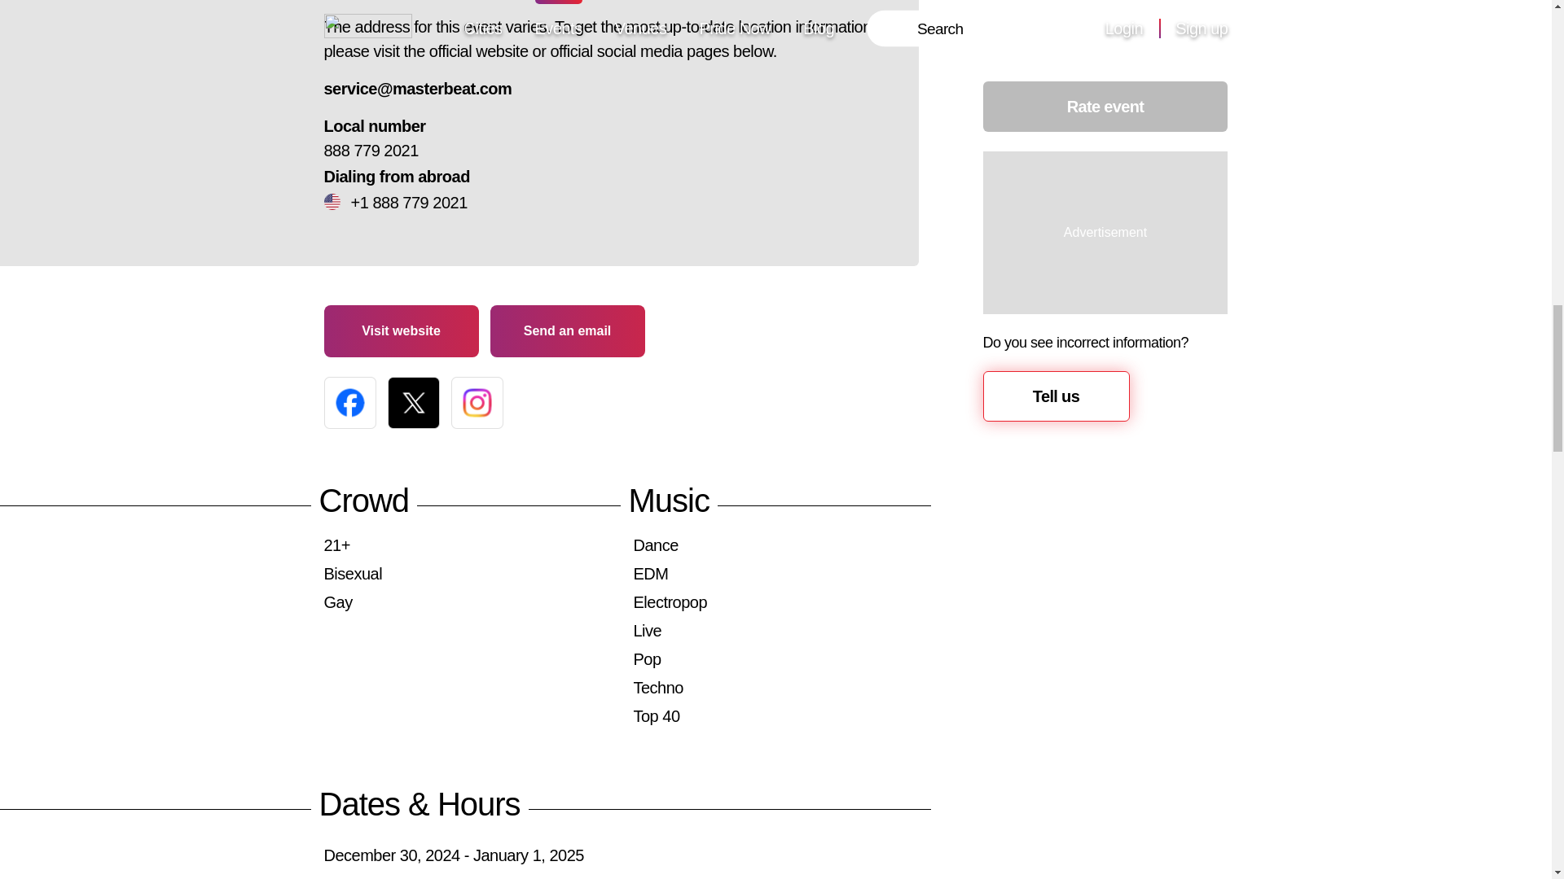 The height and width of the screenshot is (879, 1564). Describe the element at coordinates (401, 330) in the screenshot. I see `Visit website` at that location.